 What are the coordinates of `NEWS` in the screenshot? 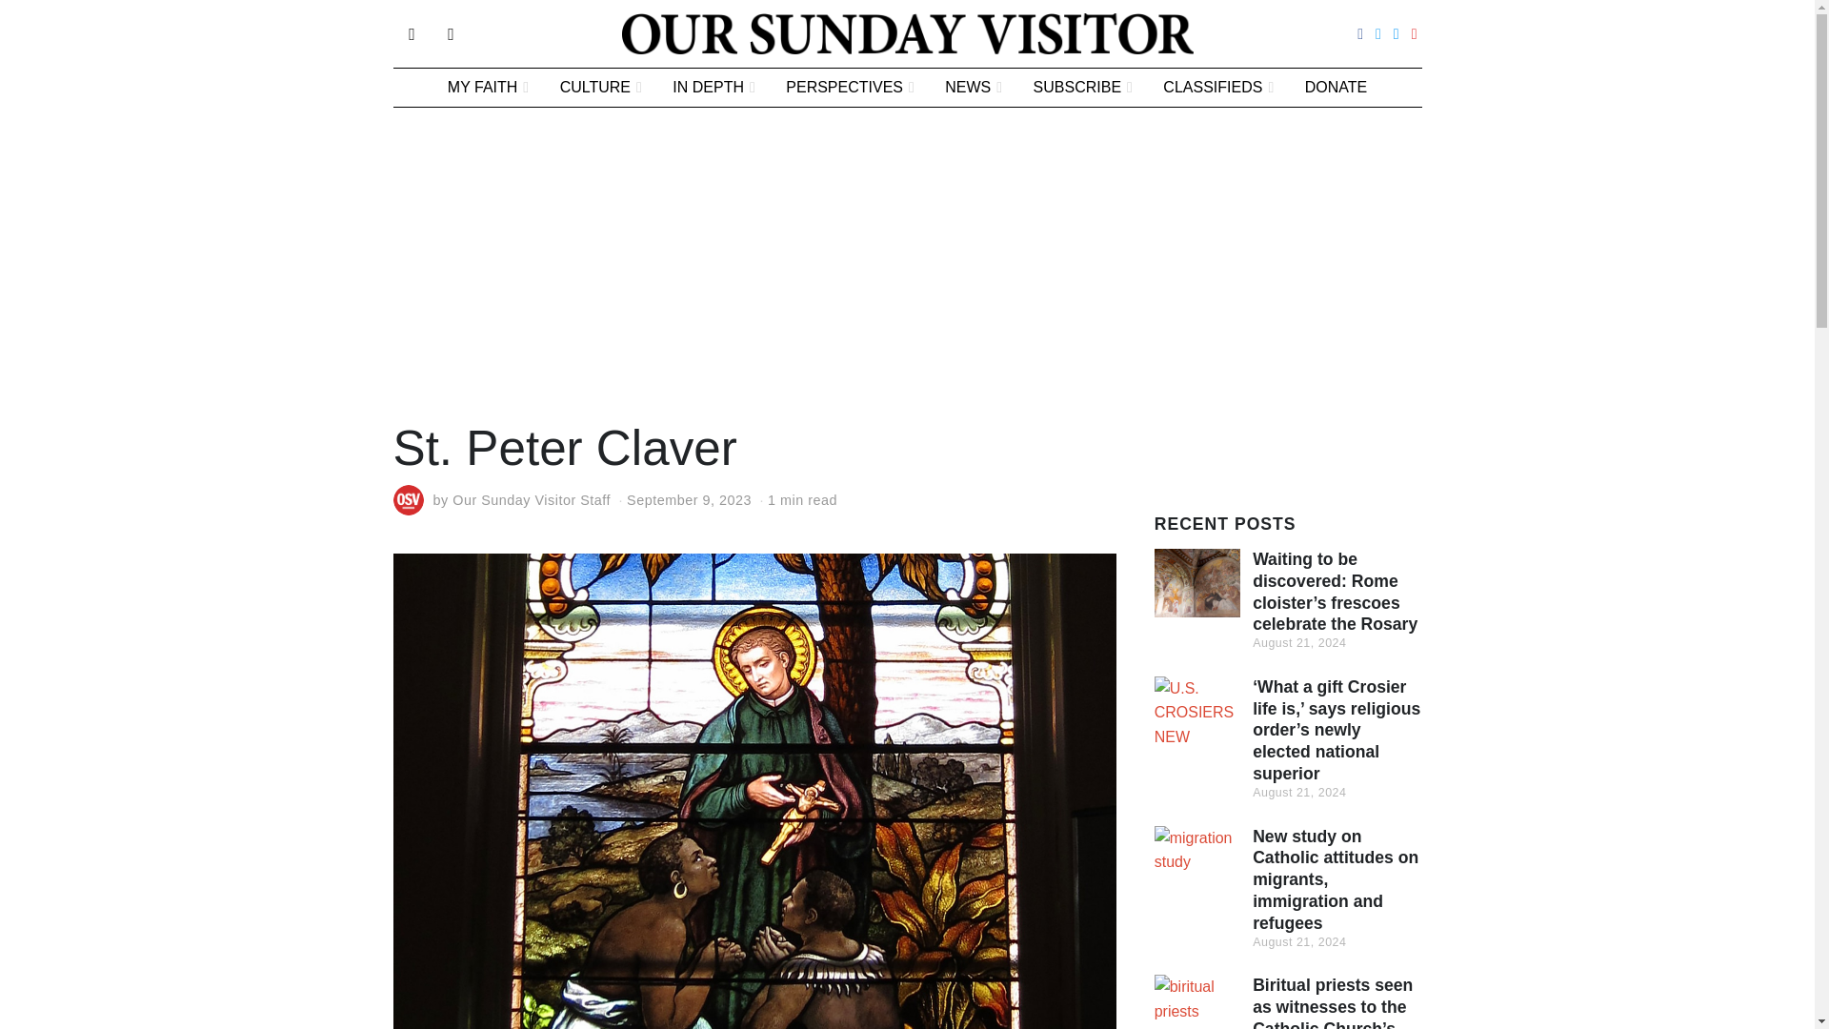 It's located at (973, 88).